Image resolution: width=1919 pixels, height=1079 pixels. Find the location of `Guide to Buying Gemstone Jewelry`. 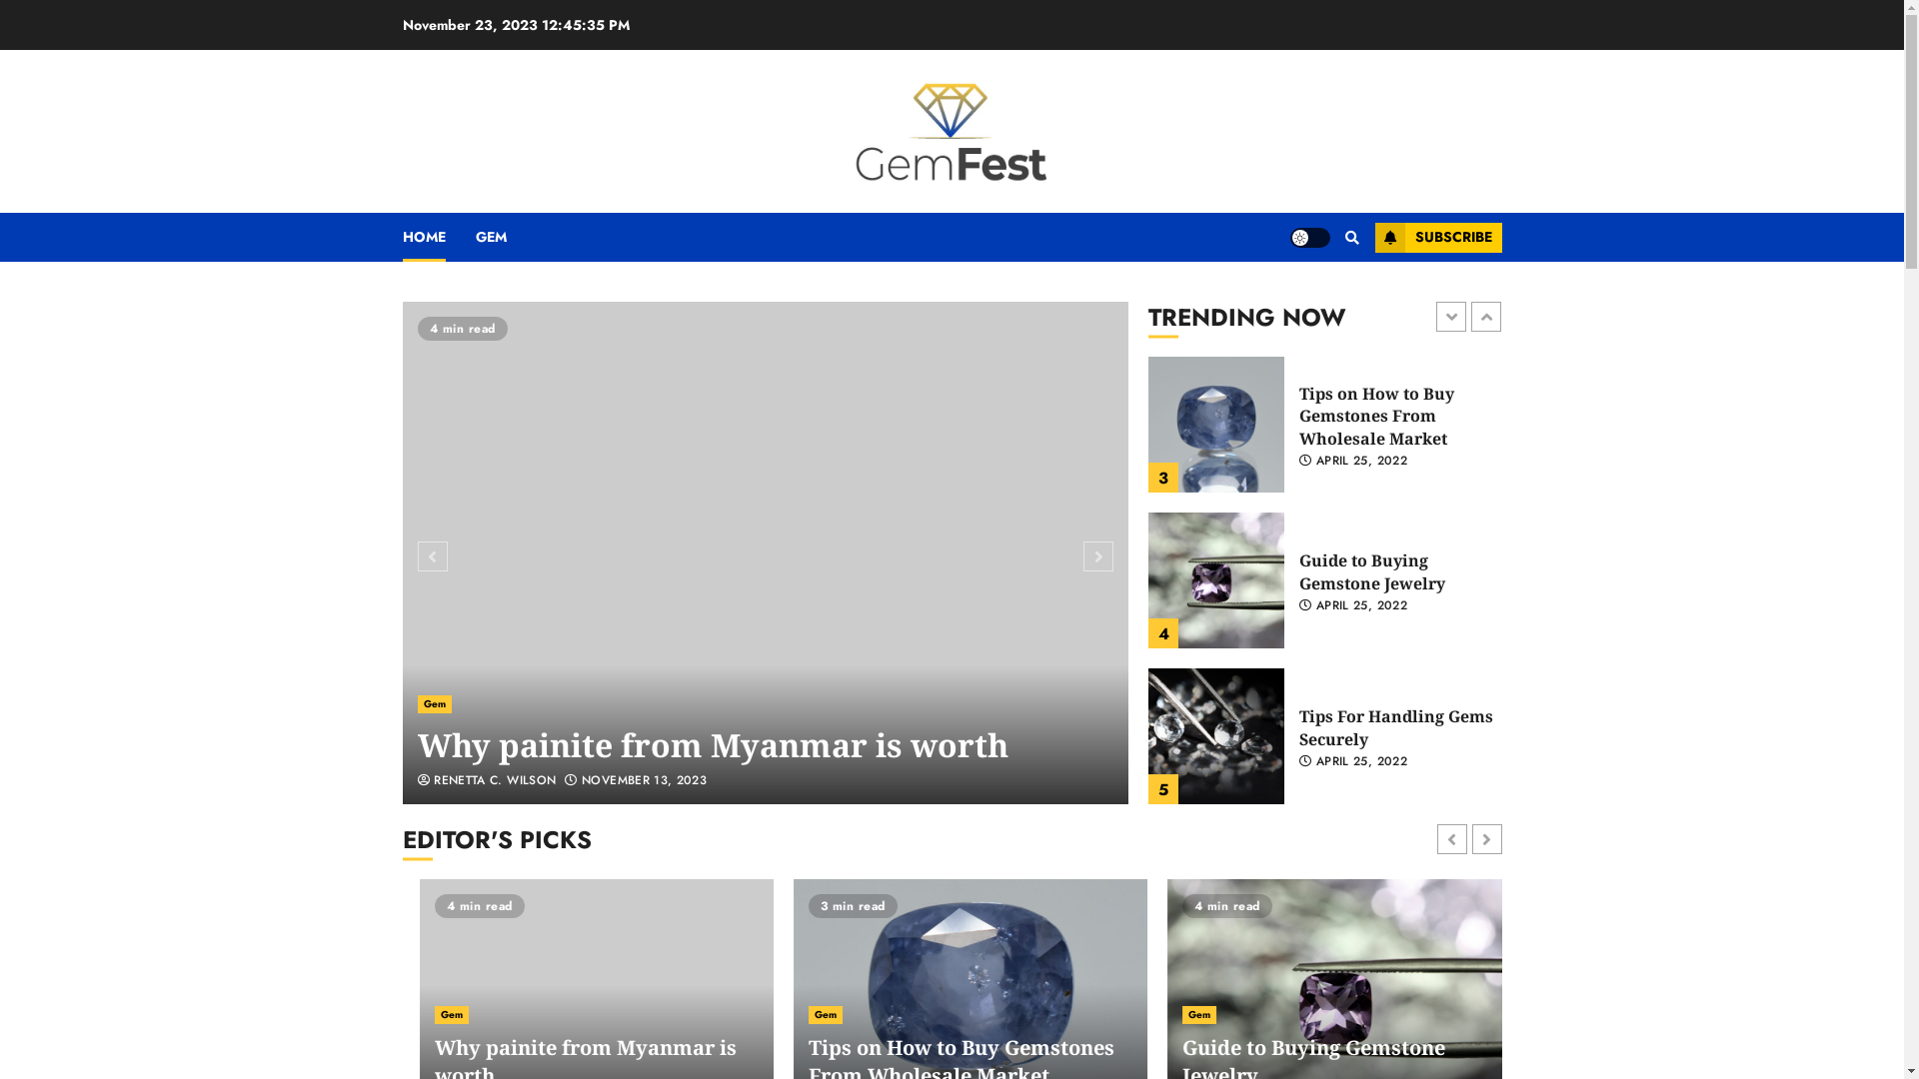

Guide to Buying Gemstone Jewelry is located at coordinates (1216, 736).